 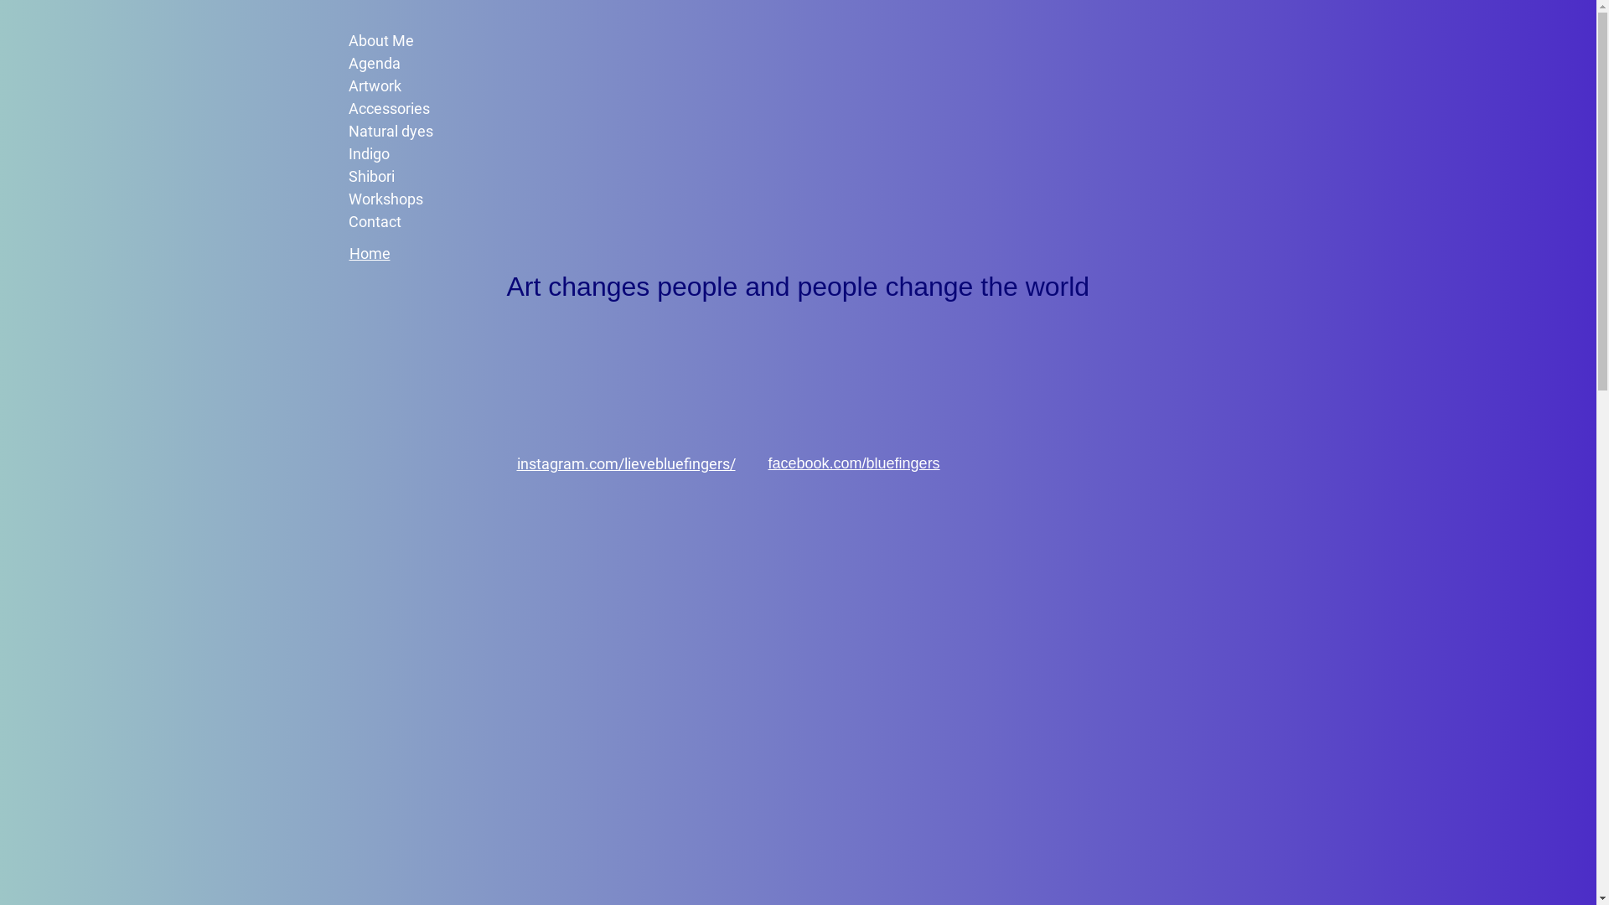 I want to click on Indigo, so click(x=420, y=154).